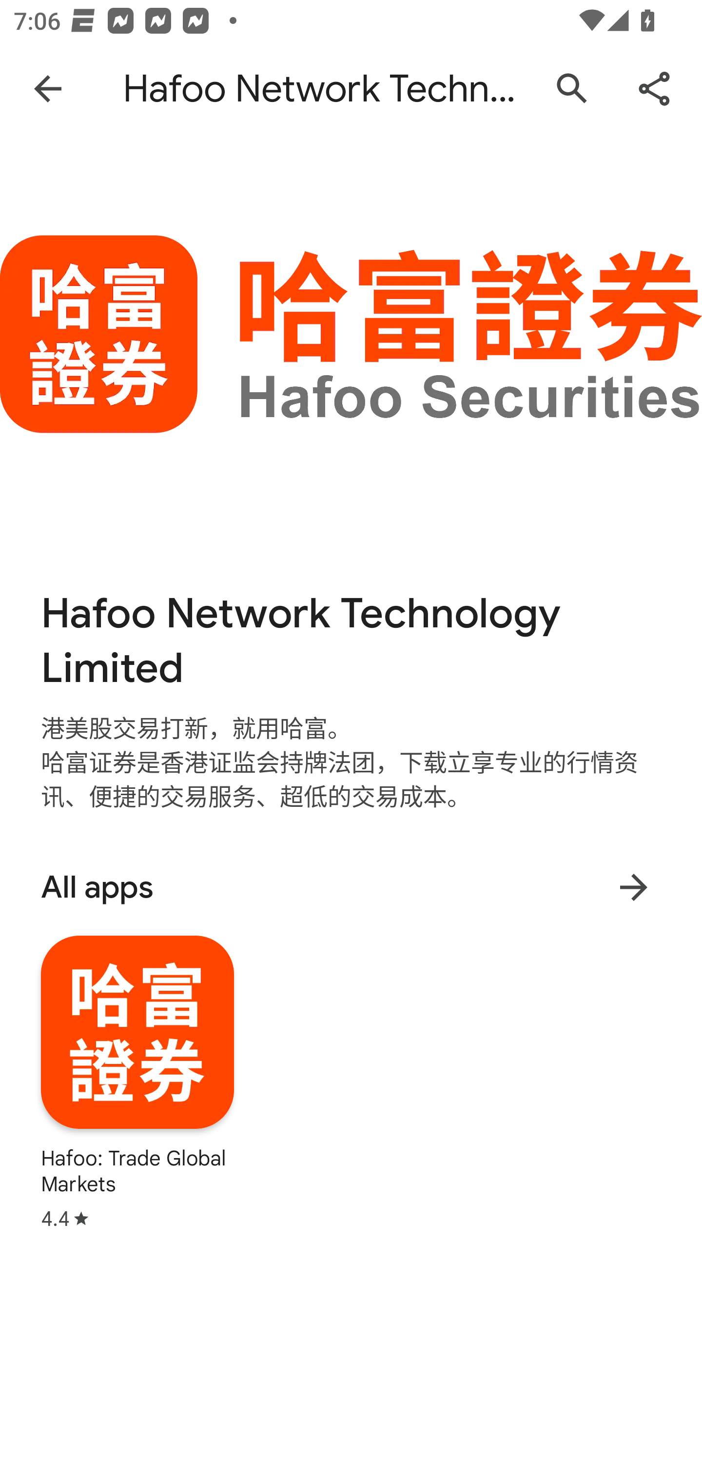  What do you see at coordinates (137, 1082) in the screenshot?
I see `Hafoo: Trade Global Markets
Star rating: 4.4
` at bounding box center [137, 1082].